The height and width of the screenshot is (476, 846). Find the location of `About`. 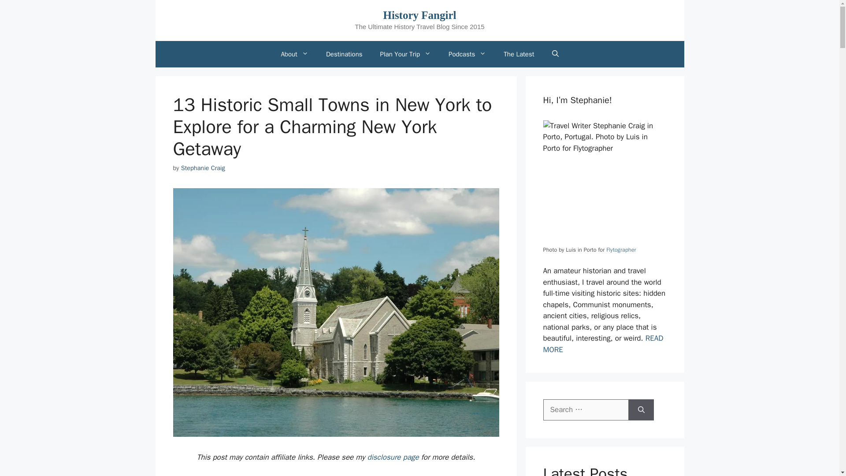

About is located at coordinates (294, 54).